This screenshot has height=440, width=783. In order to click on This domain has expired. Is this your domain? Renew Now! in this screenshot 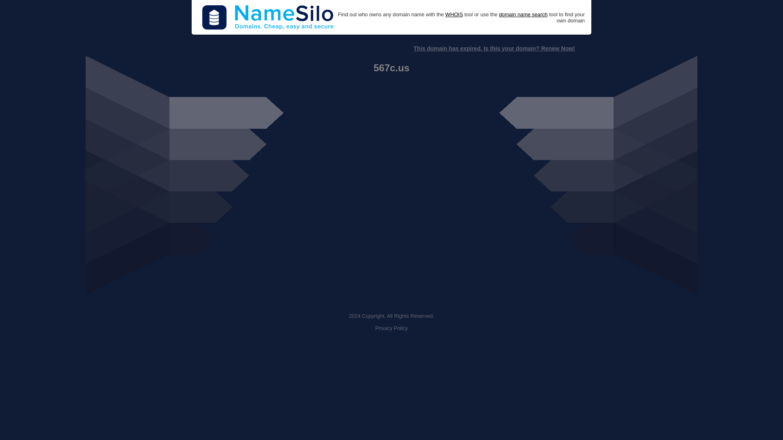, I will do `click(494, 48)`.